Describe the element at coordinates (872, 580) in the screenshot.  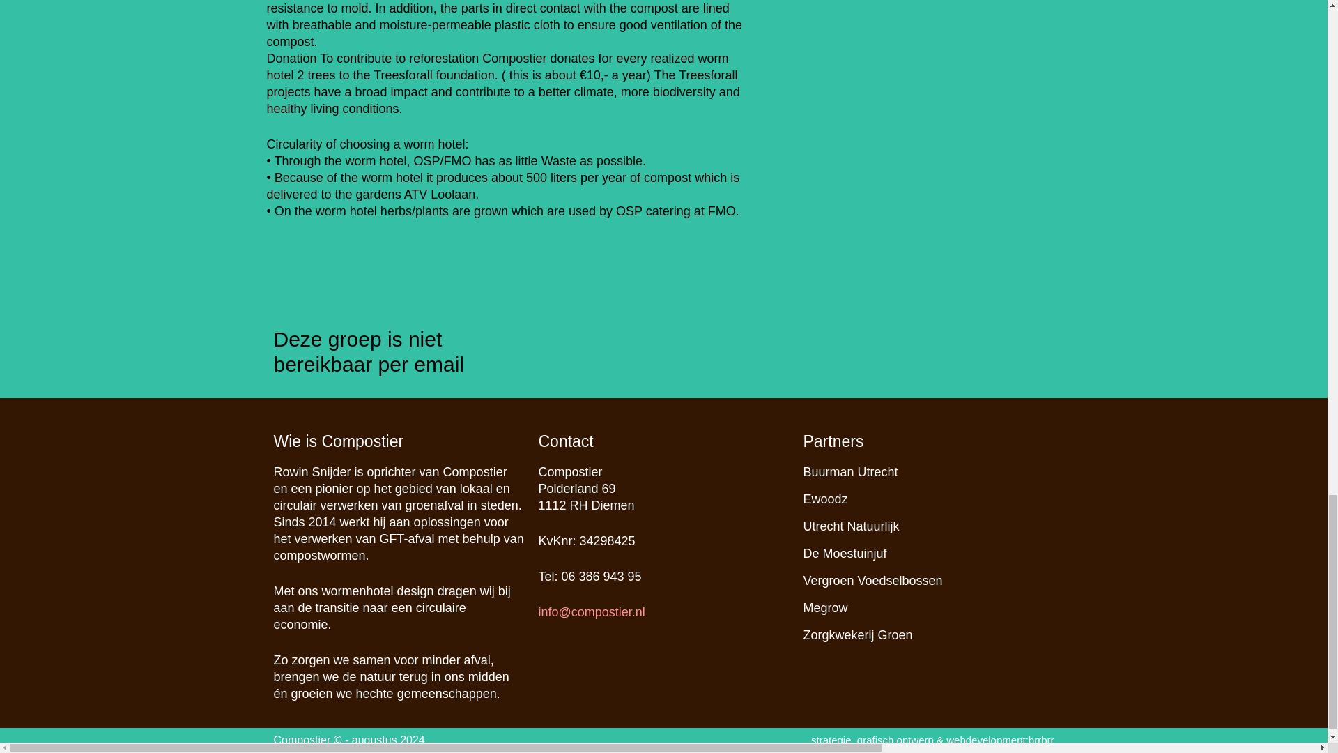
I see `Vergroen Voedselbossen` at that location.